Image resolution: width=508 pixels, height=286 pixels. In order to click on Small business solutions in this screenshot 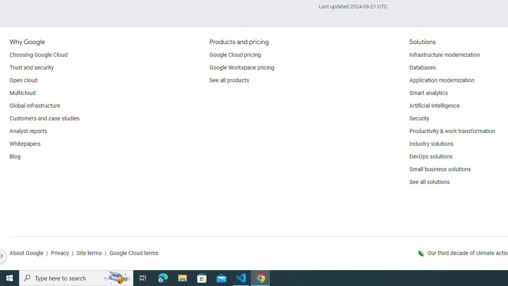, I will do `click(440, 169)`.